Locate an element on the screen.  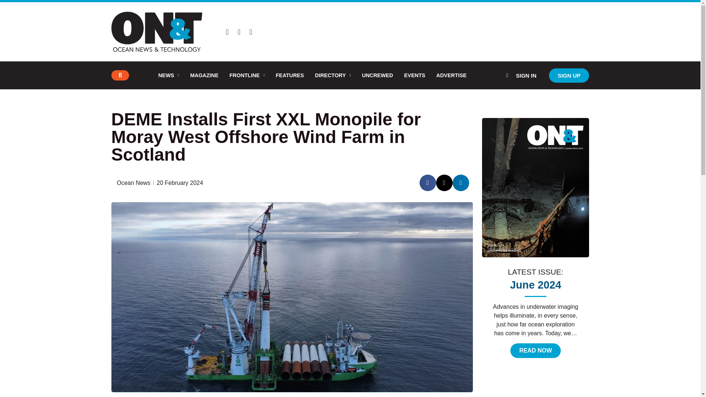
EVENTS is located at coordinates (415, 75).